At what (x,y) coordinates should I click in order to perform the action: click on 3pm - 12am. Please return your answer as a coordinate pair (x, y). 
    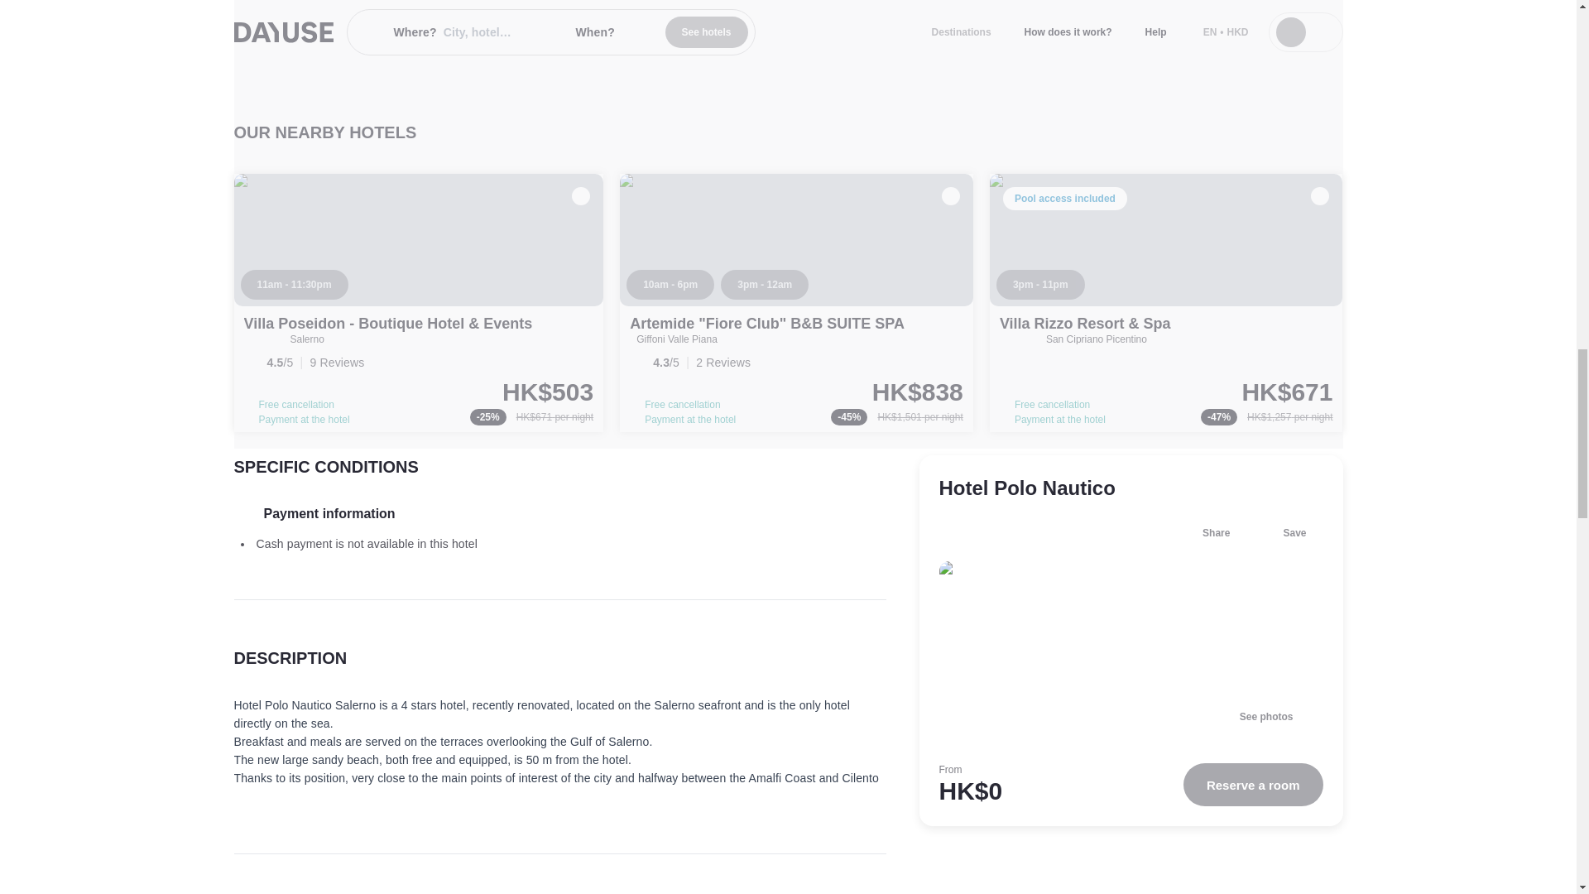
    Looking at the image, I should click on (765, 285).